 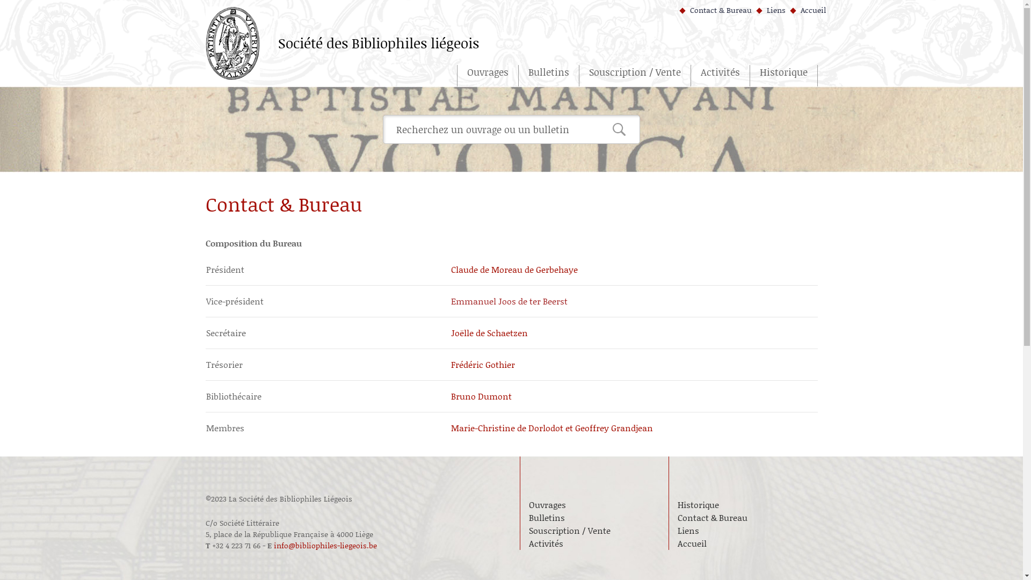 I want to click on Historique, so click(x=783, y=76).